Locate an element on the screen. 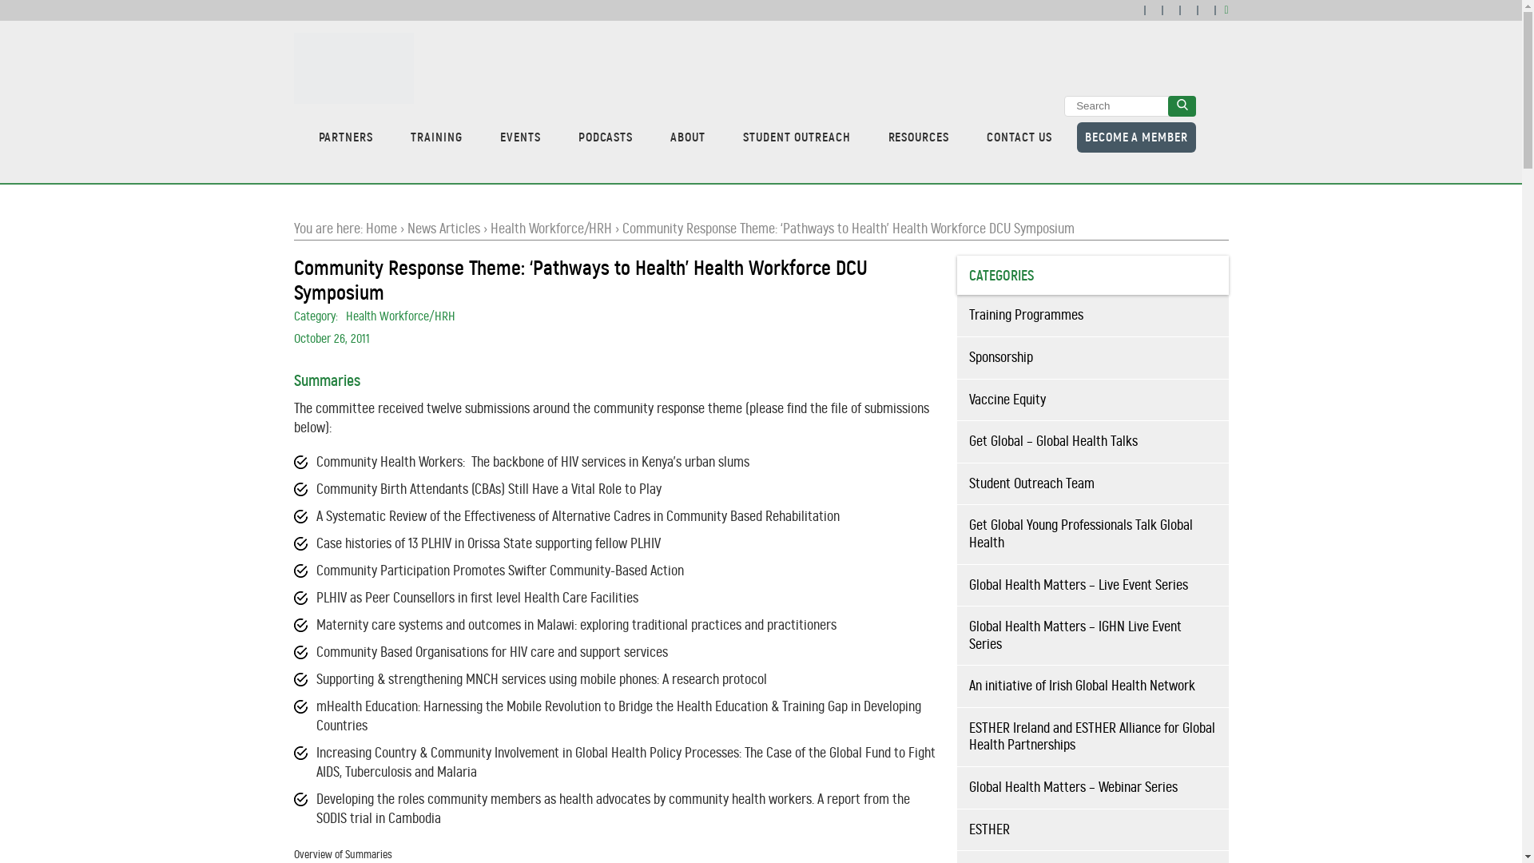 The image size is (1534, 863). Go to Global Health. is located at coordinates (382, 229).